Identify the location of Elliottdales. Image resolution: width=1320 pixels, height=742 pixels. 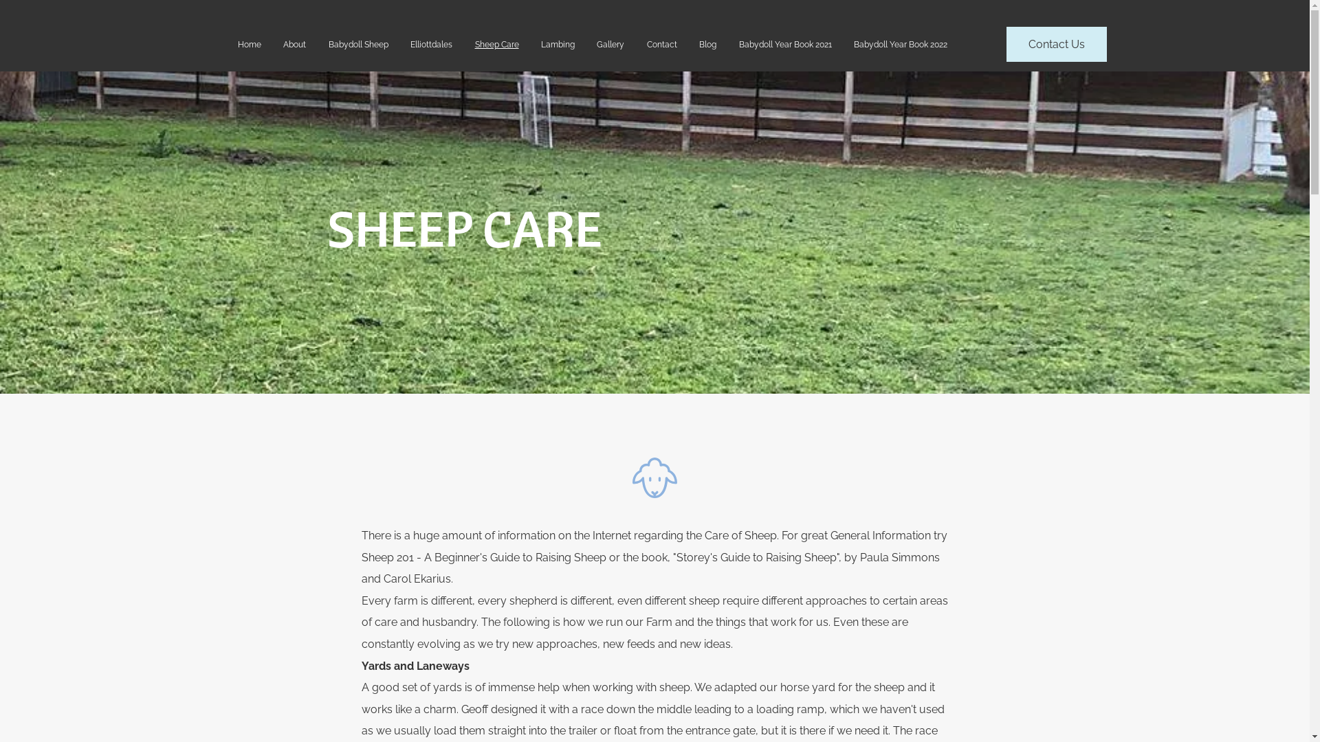
(432, 45).